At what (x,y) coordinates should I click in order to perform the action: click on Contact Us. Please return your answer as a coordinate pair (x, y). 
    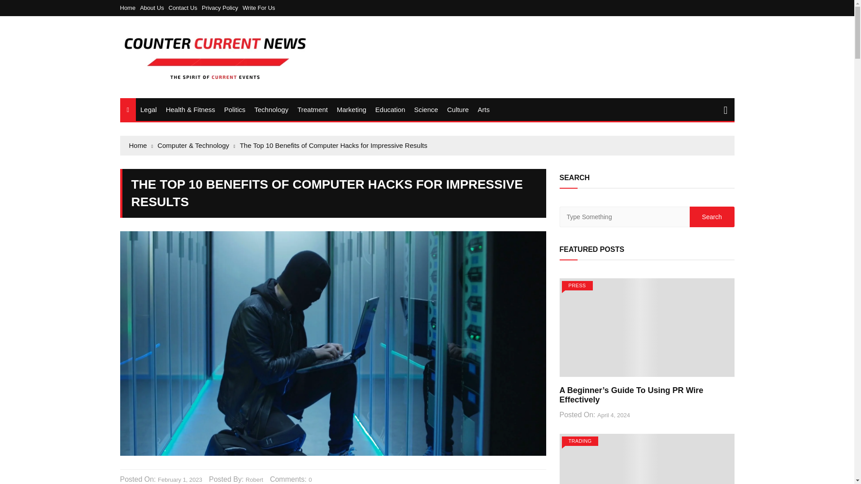
    Looking at the image, I should click on (185, 7).